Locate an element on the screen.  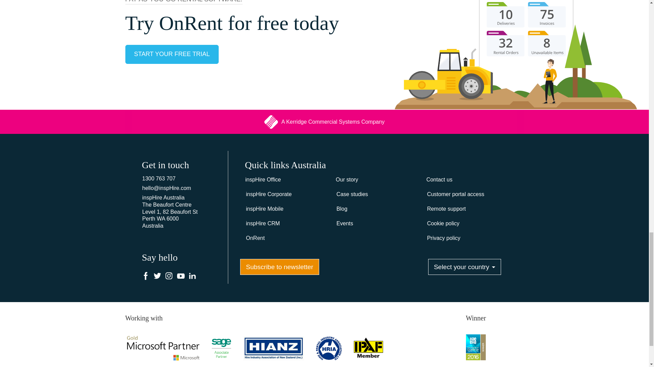
Customer portal access is located at coordinates (467, 194).